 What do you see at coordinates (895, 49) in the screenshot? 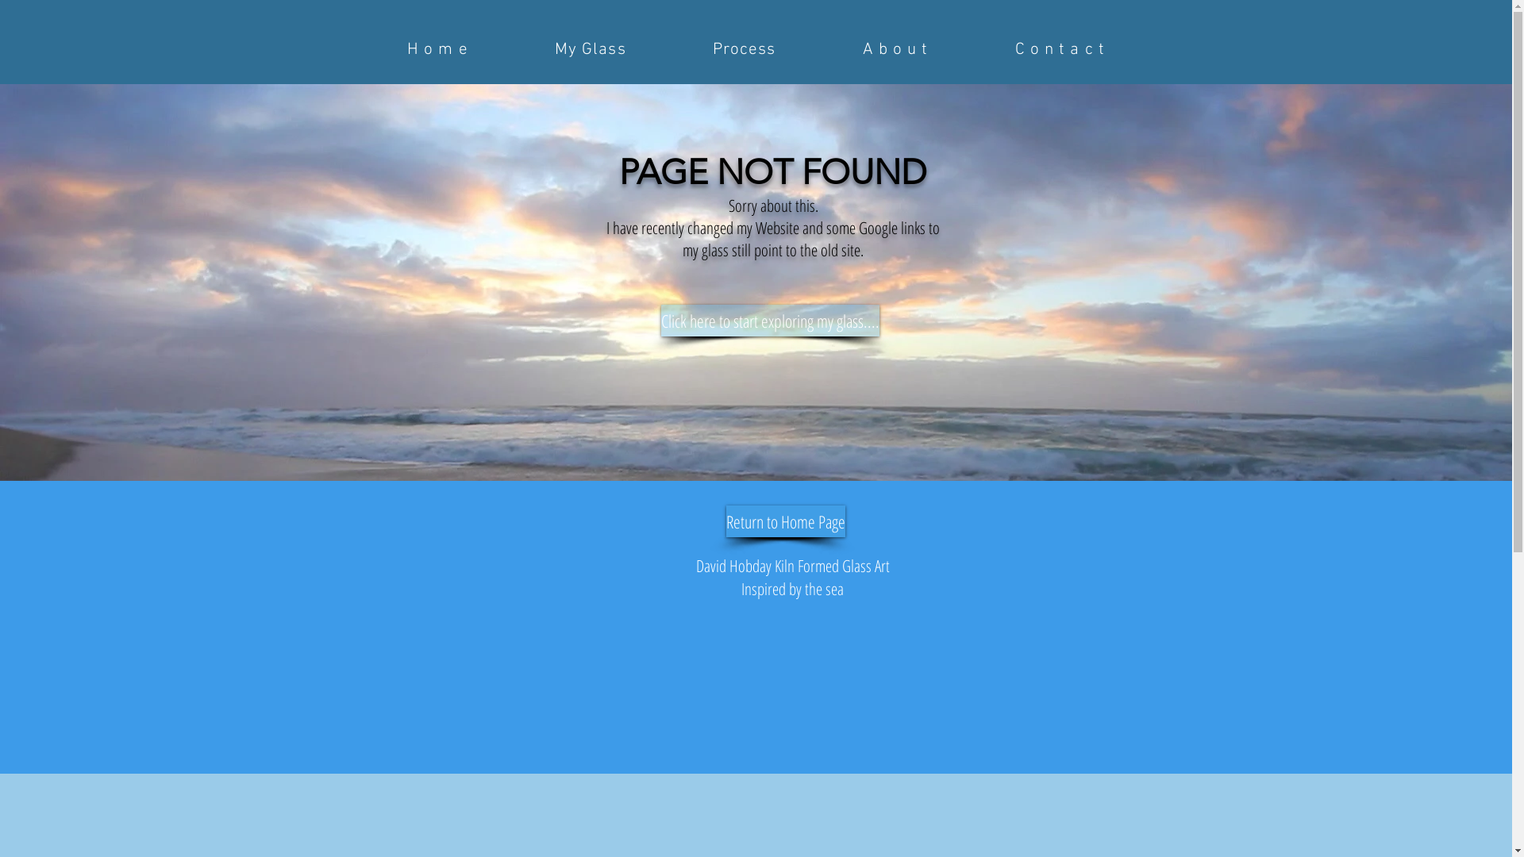
I see `A b o u t` at bounding box center [895, 49].